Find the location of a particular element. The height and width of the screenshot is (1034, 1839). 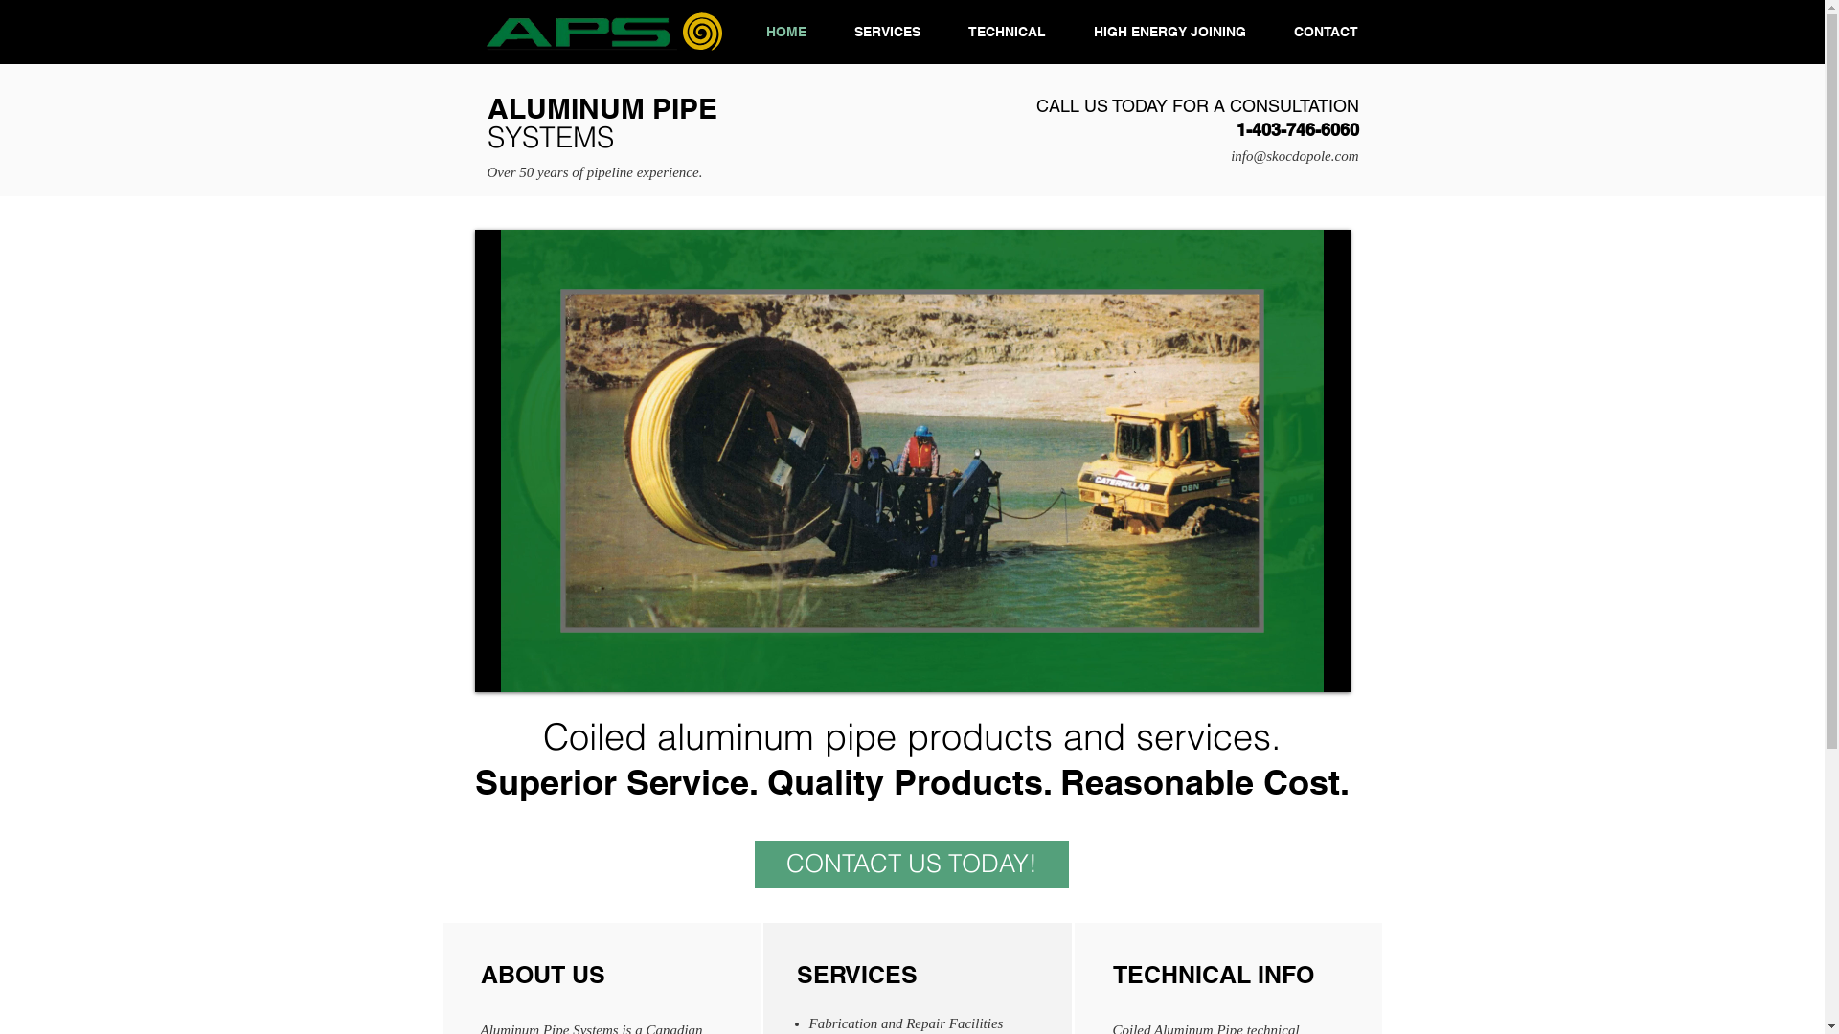

HIGH ENERGY JOINING is located at coordinates (1169, 32).